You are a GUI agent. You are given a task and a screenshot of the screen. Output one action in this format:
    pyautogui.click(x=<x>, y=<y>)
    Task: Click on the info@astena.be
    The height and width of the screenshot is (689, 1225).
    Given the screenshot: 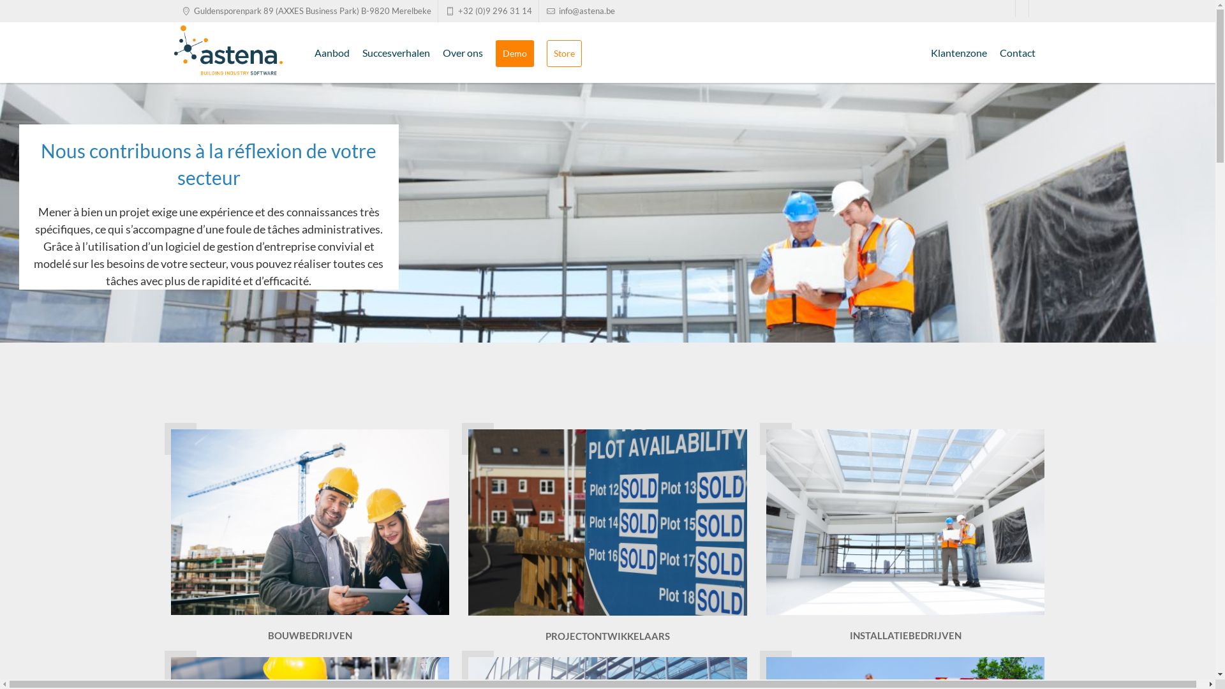 What is the action you would take?
    pyautogui.click(x=581, y=11)
    